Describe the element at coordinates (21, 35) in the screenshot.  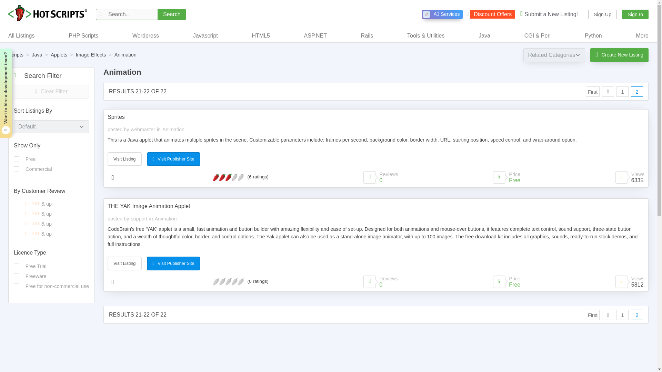
I see `All Listings` at that location.